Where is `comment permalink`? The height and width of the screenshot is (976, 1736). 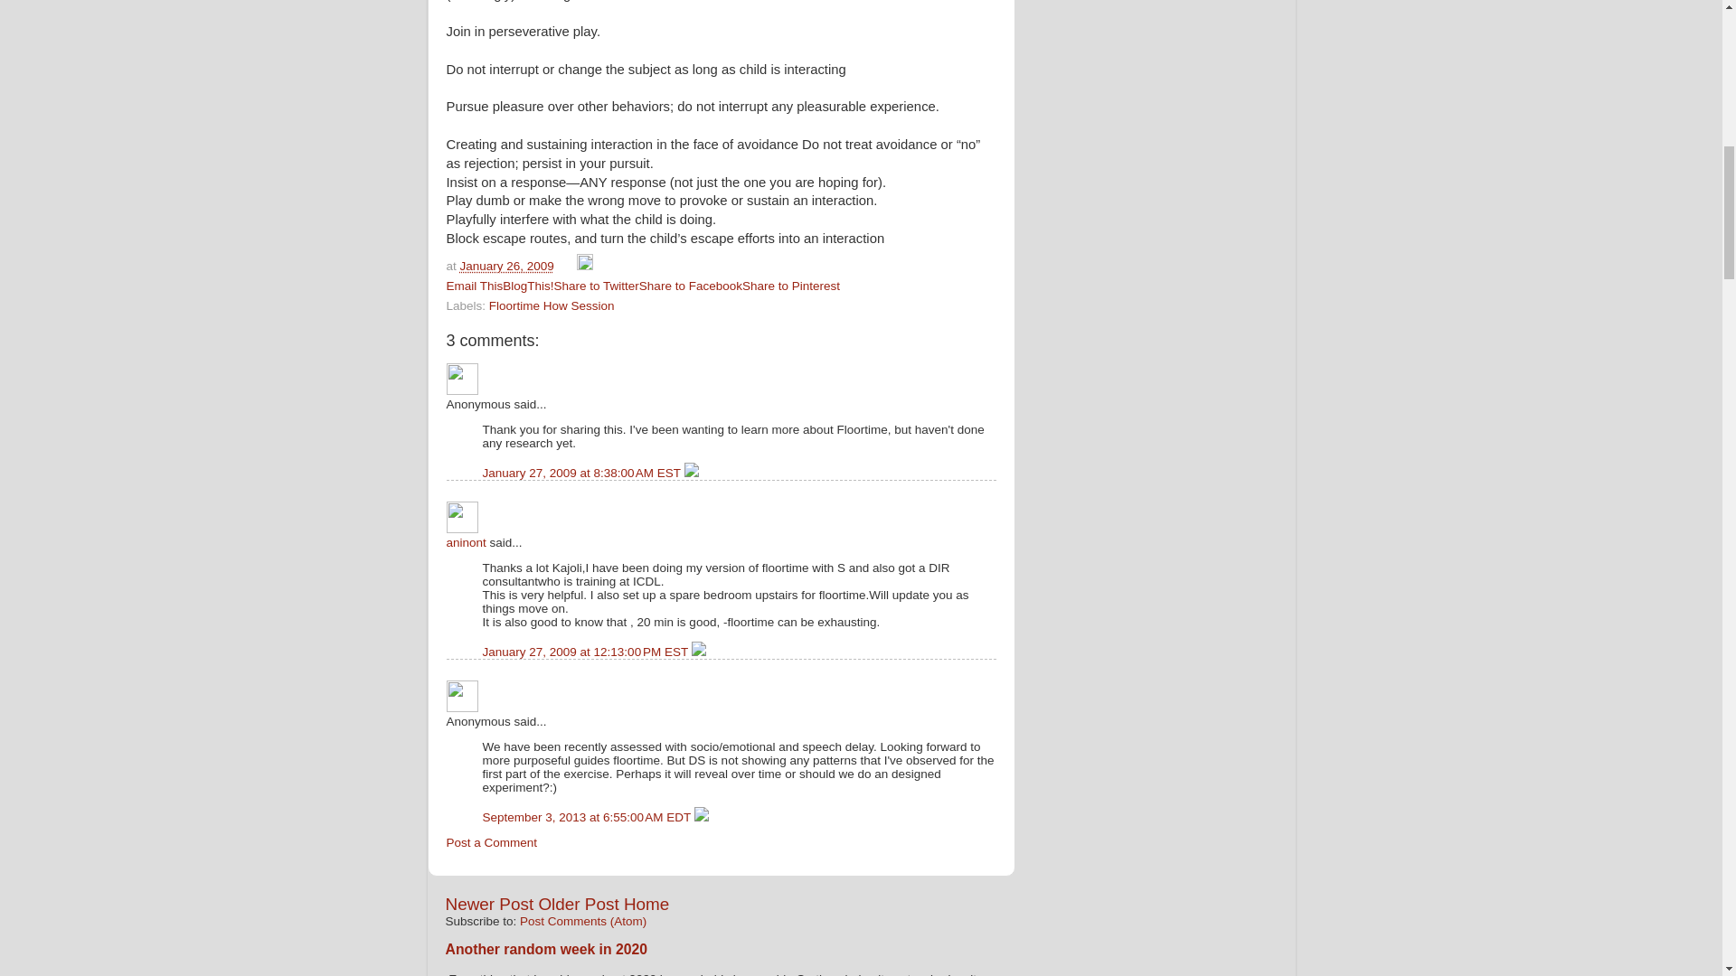 comment permalink is located at coordinates (586, 652).